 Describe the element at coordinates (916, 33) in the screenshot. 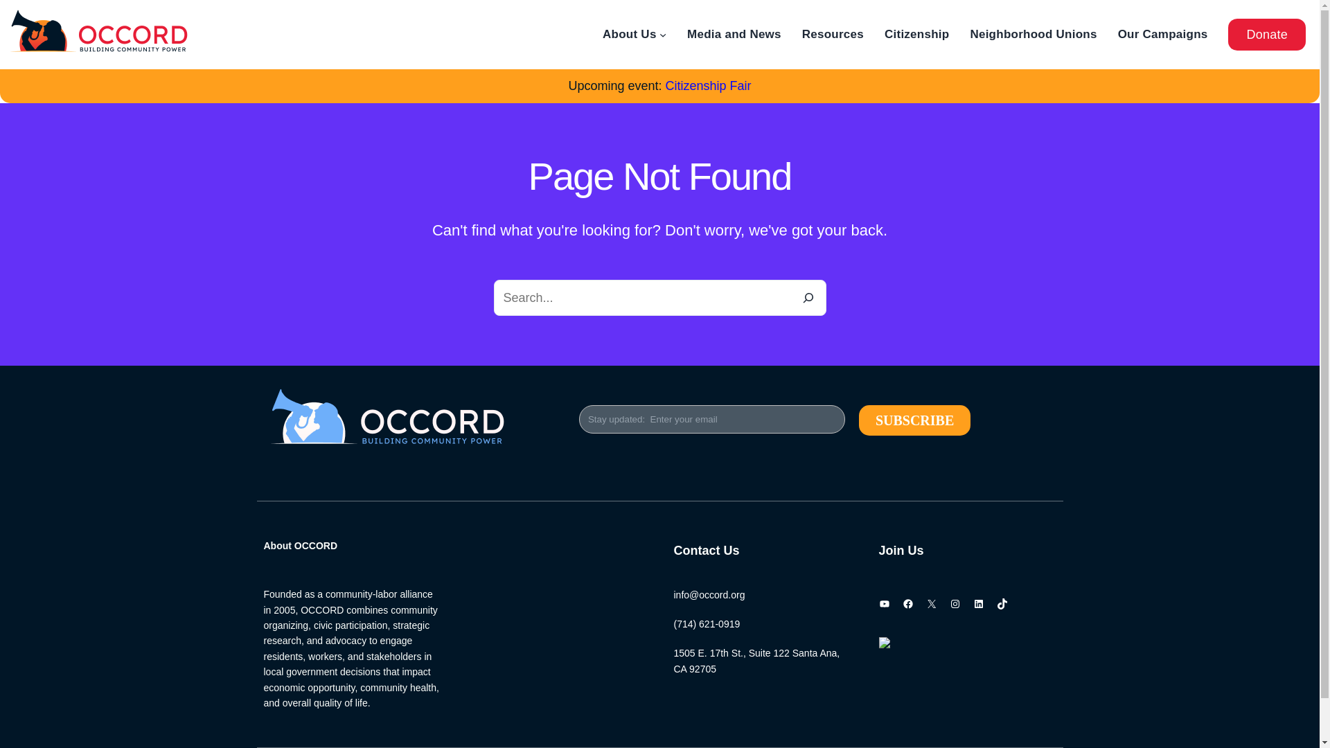

I see `Citizenship` at that location.